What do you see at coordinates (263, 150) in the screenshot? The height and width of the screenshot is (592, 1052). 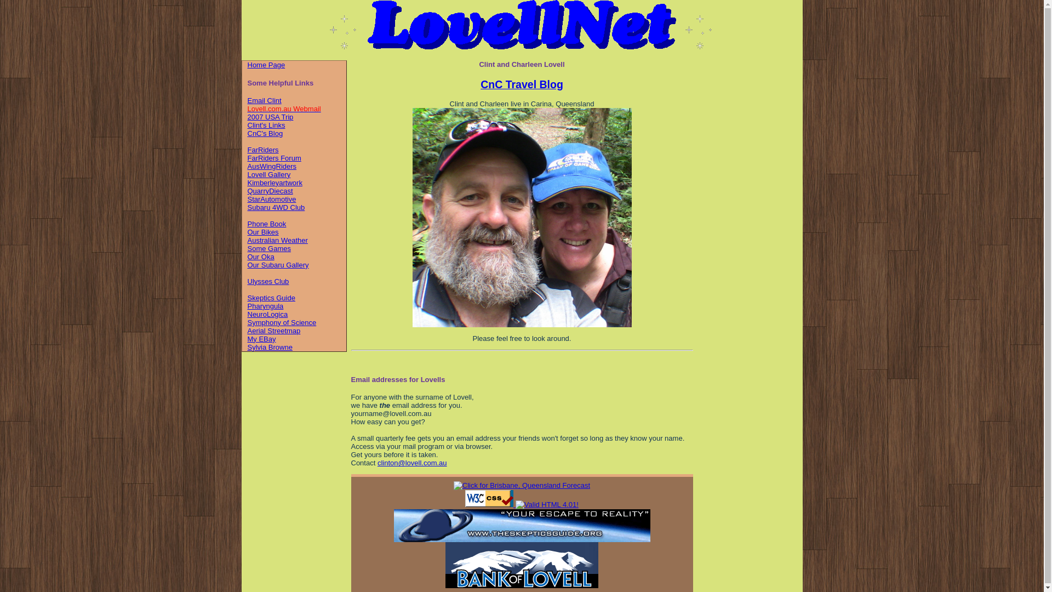 I see `FarRiders` at bounding box center [263, 150].